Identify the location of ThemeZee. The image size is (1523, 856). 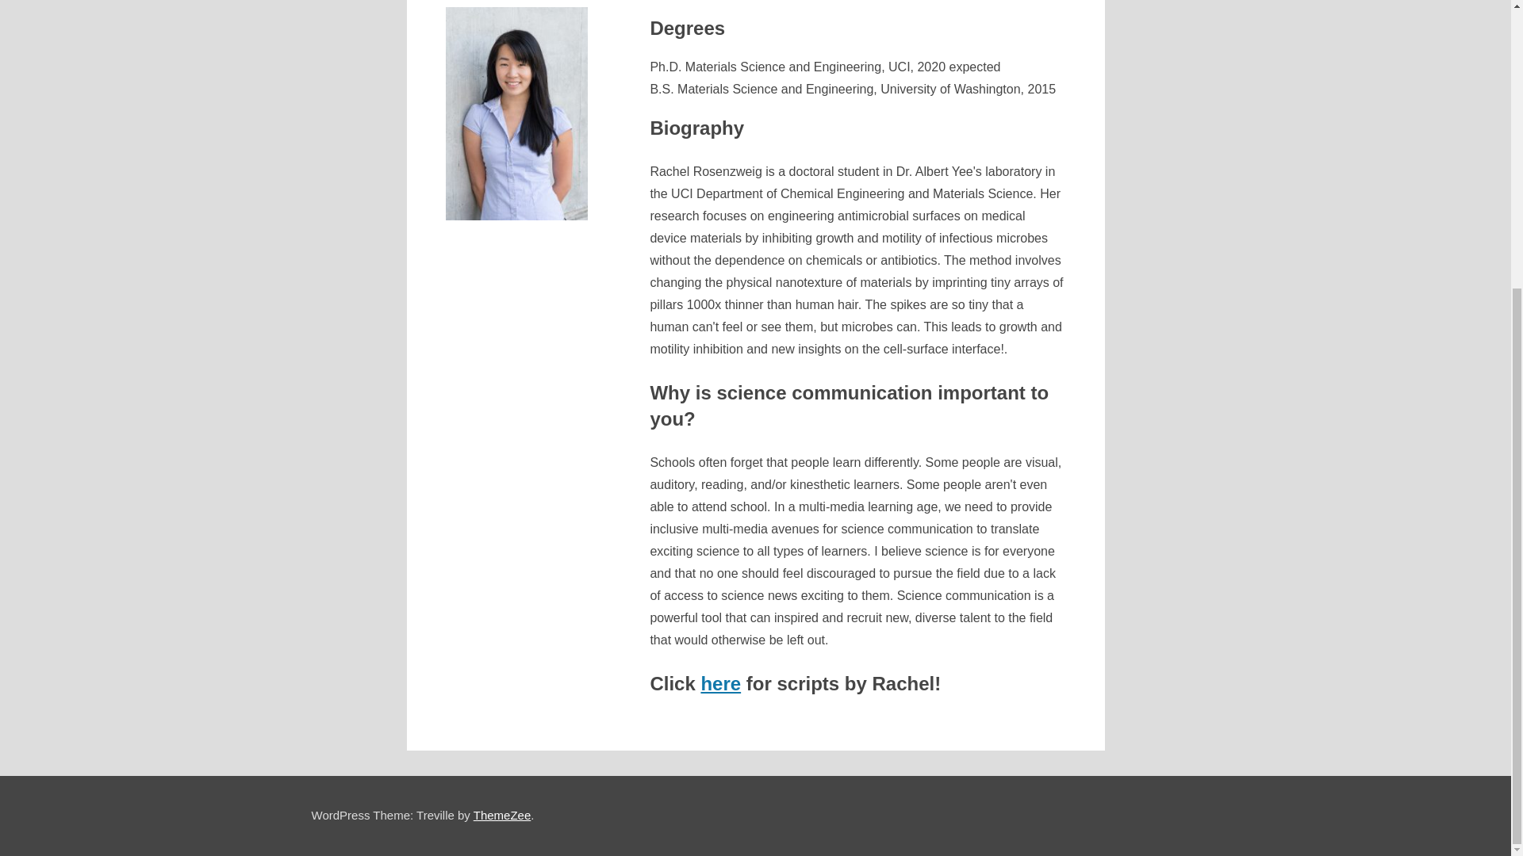
(503, 815).